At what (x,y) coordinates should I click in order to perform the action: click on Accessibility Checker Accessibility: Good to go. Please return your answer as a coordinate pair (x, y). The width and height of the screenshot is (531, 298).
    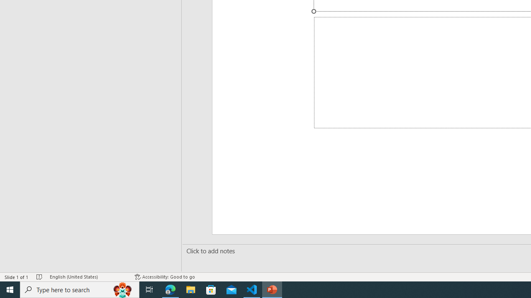
    Looking at the image, I should click on (165, 276).